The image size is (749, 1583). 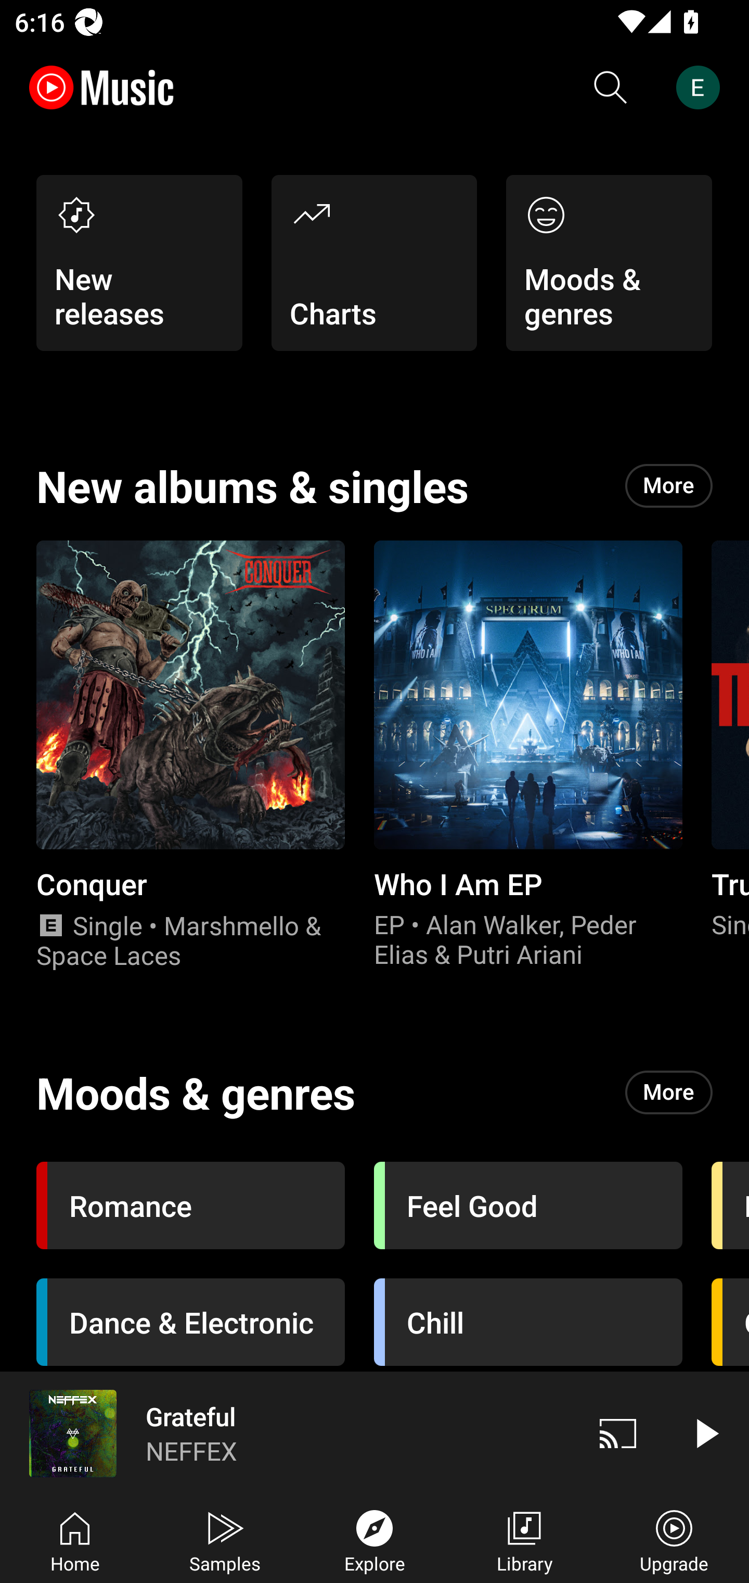 What do you see at coordinates (225, 1539) in the screenshot?
I see `Samples` at bounding box center [225, 1539].